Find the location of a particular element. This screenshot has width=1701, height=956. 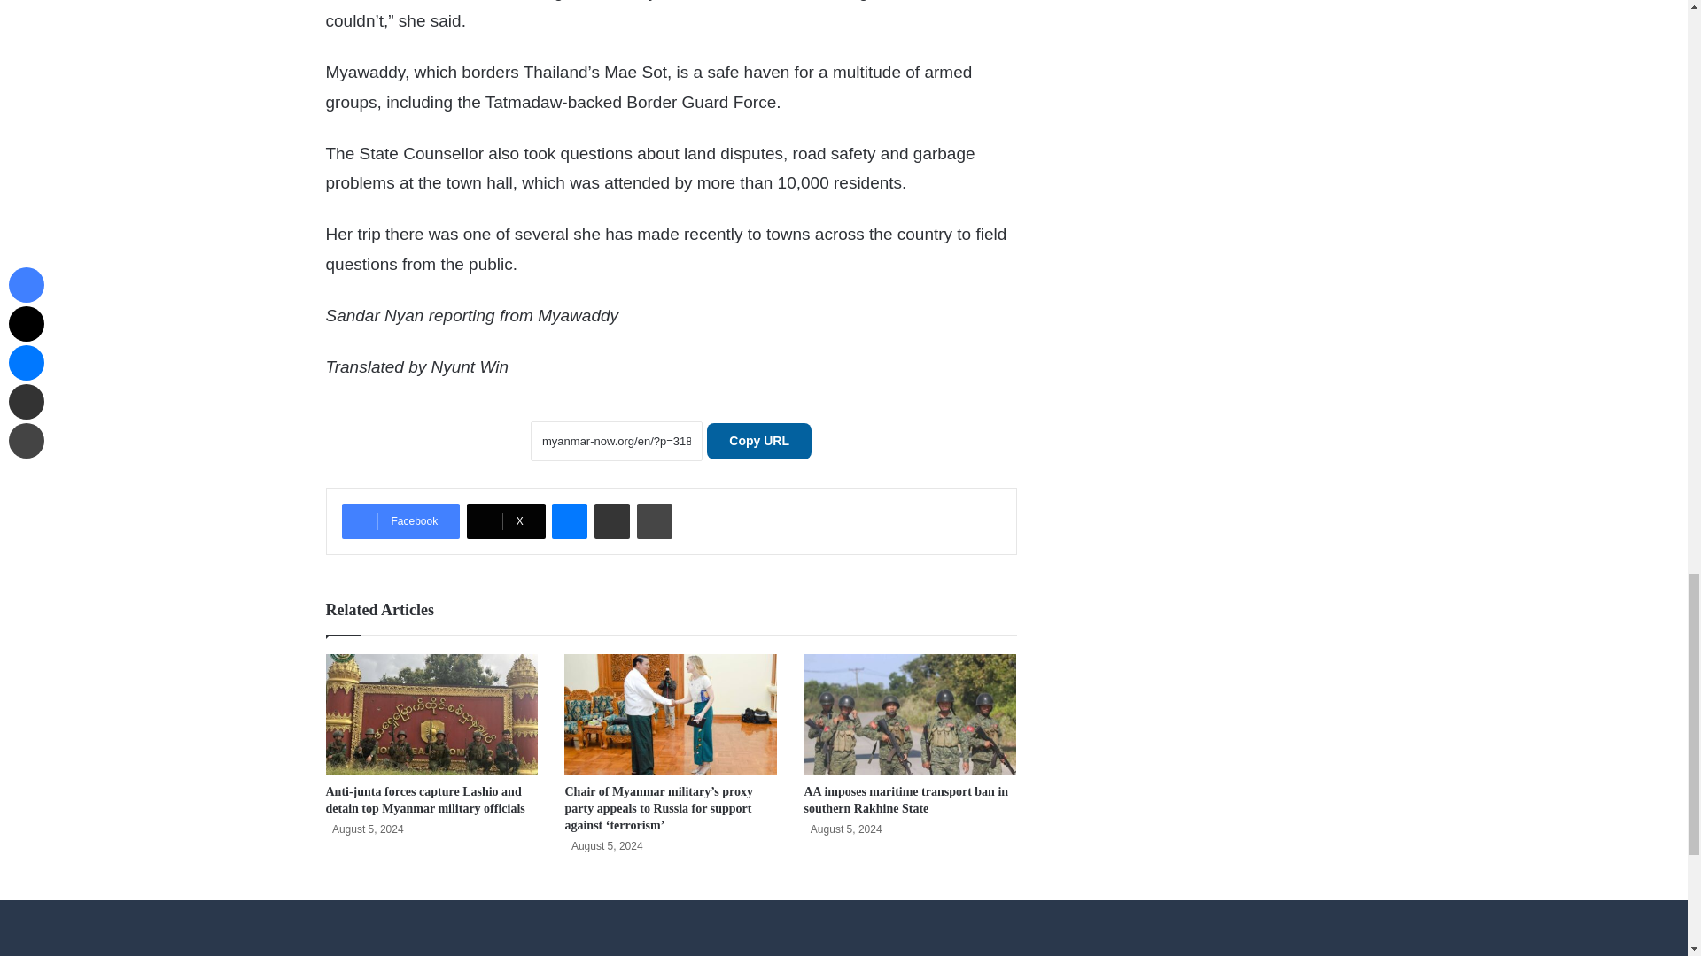

Copy URL is located at coordinates (758, 441).